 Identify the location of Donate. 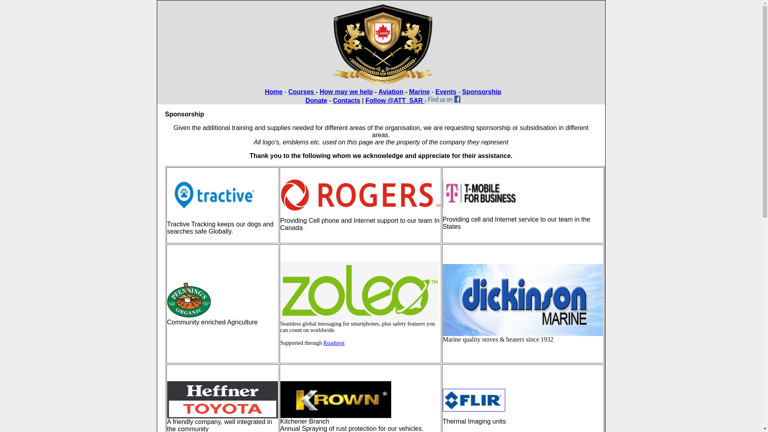
(316, 101).